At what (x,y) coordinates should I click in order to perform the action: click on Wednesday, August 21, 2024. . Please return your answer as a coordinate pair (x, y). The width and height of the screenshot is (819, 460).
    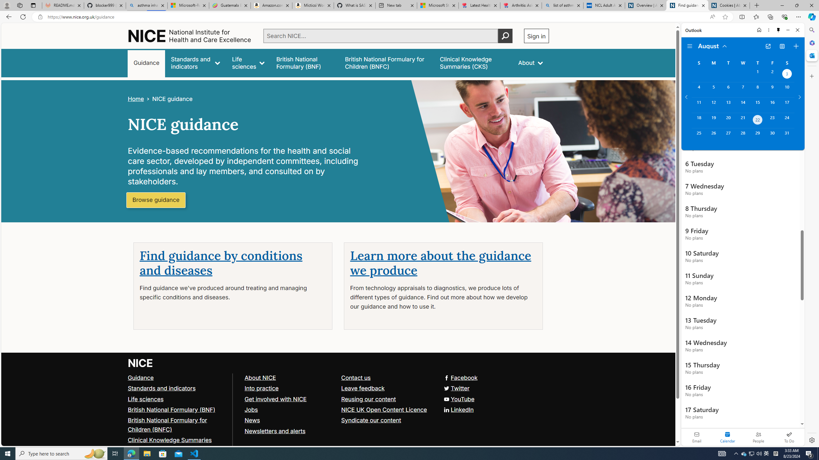
    Looking at the image, I should click on (743, 120).